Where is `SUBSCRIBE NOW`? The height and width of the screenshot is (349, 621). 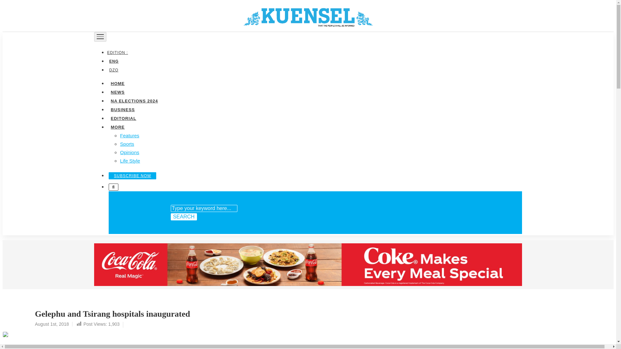 SUBSCRIBE NOW is located at coordinates (133, 175).